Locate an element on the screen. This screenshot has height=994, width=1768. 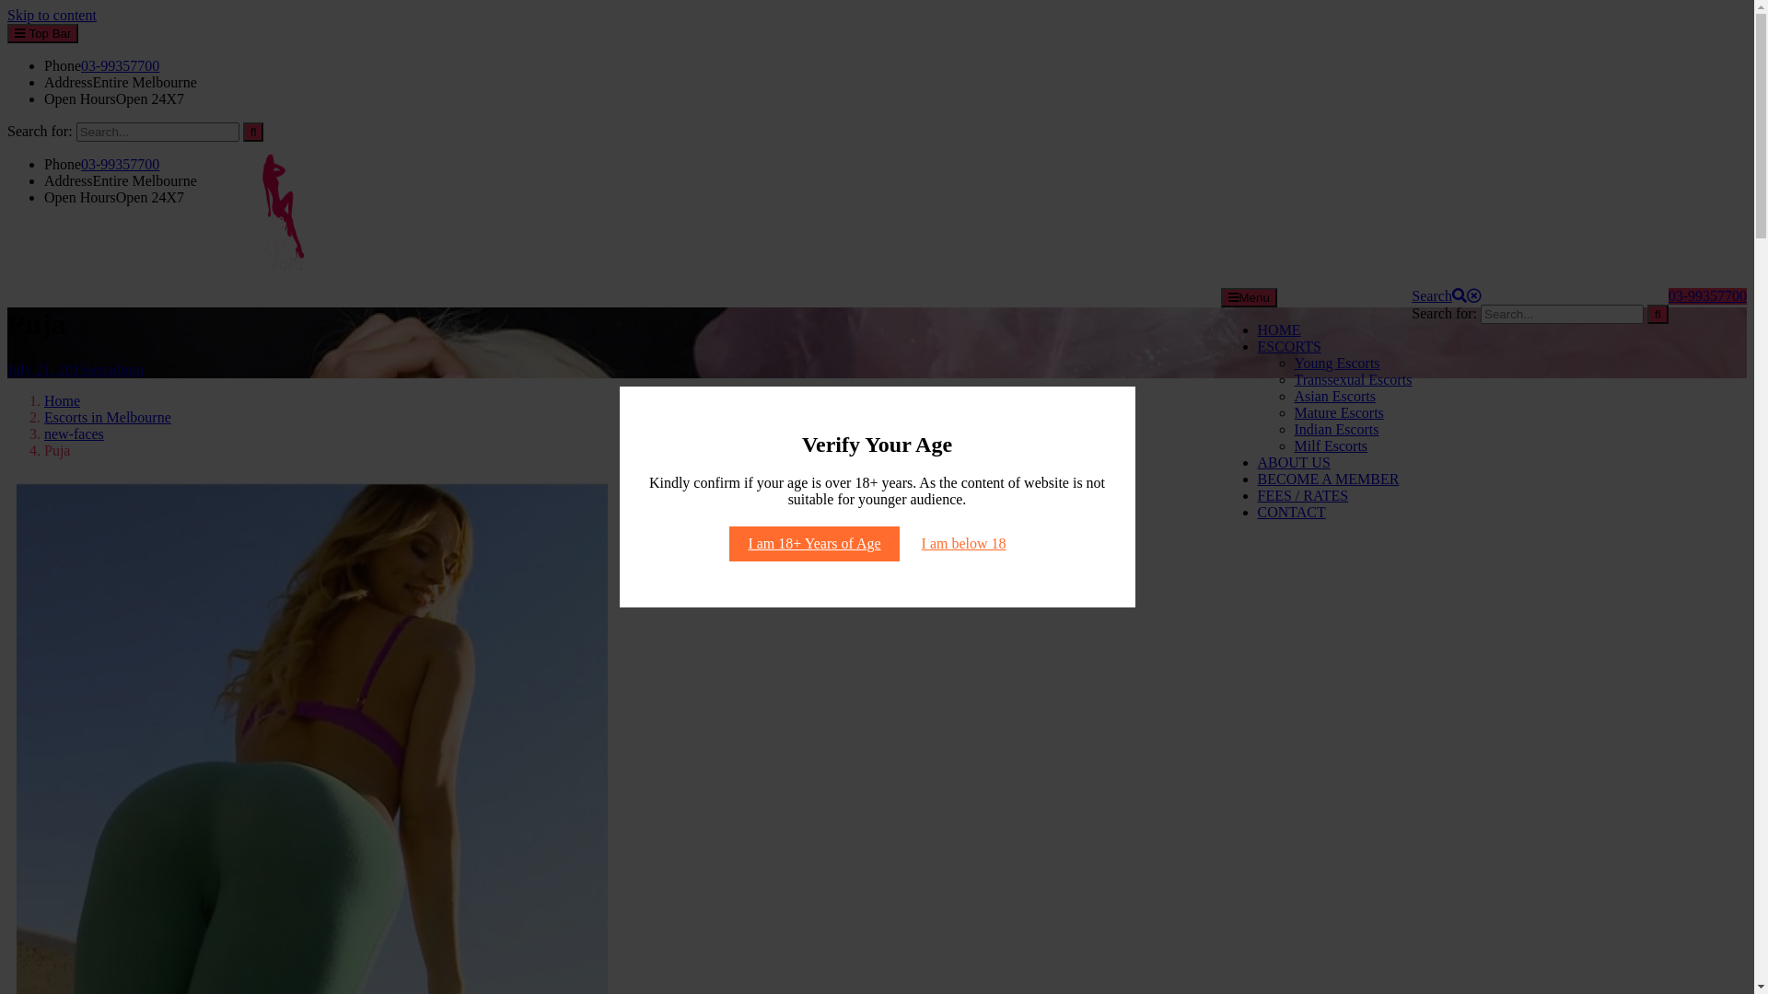
Search is located at coordinates (1447, 296).